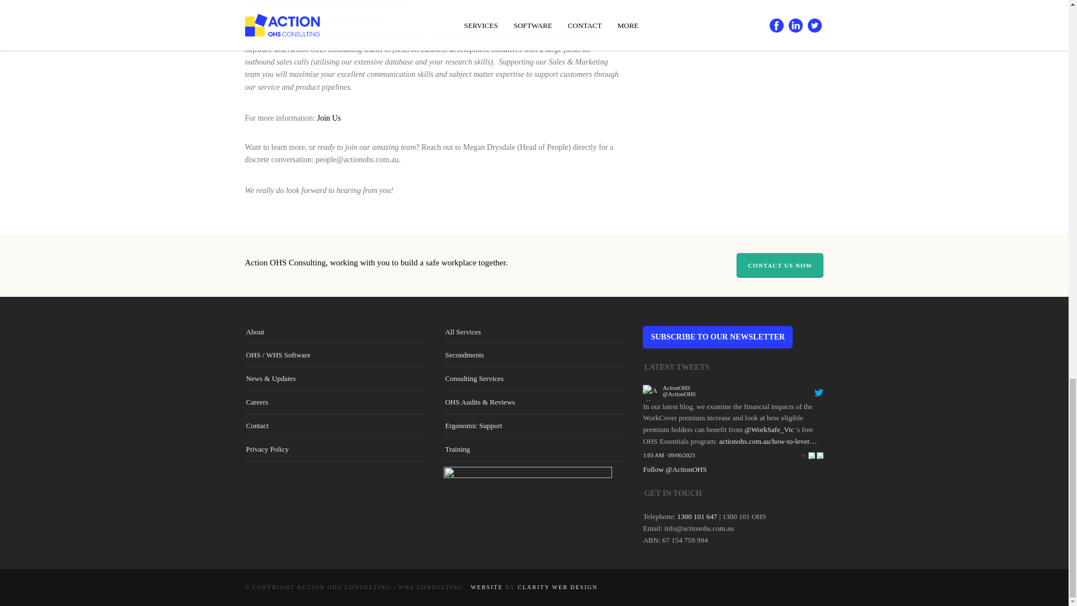  What do you see at coordinates (803, 454) in the screenshot?
I see `reply` at bounding box center [803, 454].